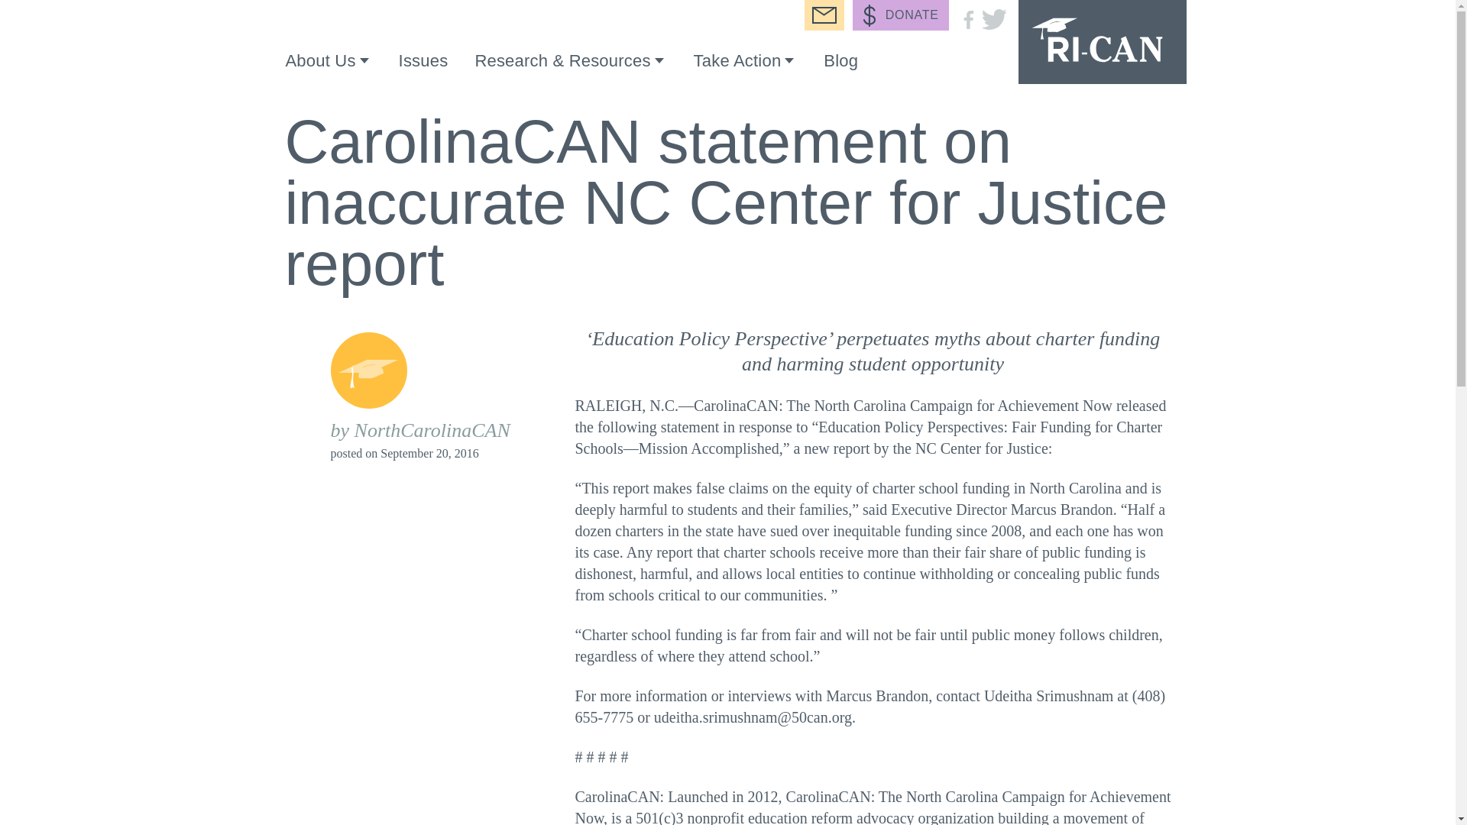  What do you see at coordinates (840, 63) in the screenshot?
I see `Blog` at bounding box center [840, 63].